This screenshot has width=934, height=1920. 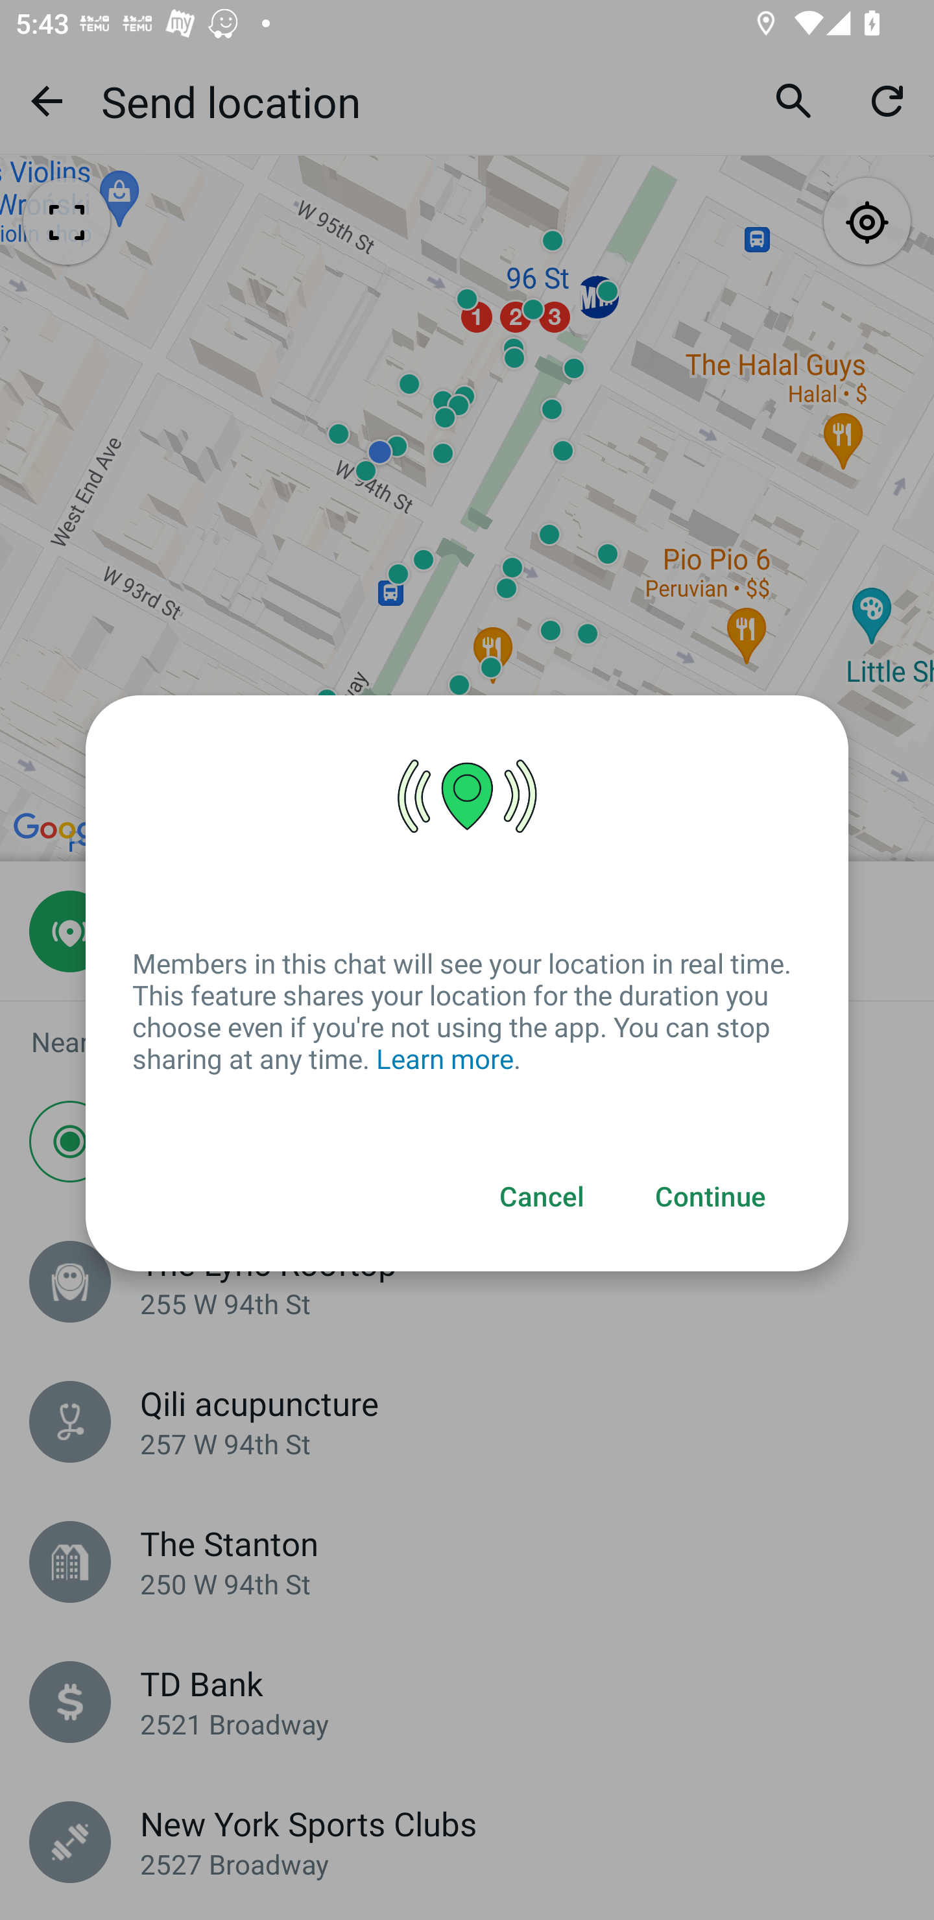 I want to click on Learn more, so click(x=444, y=1061).